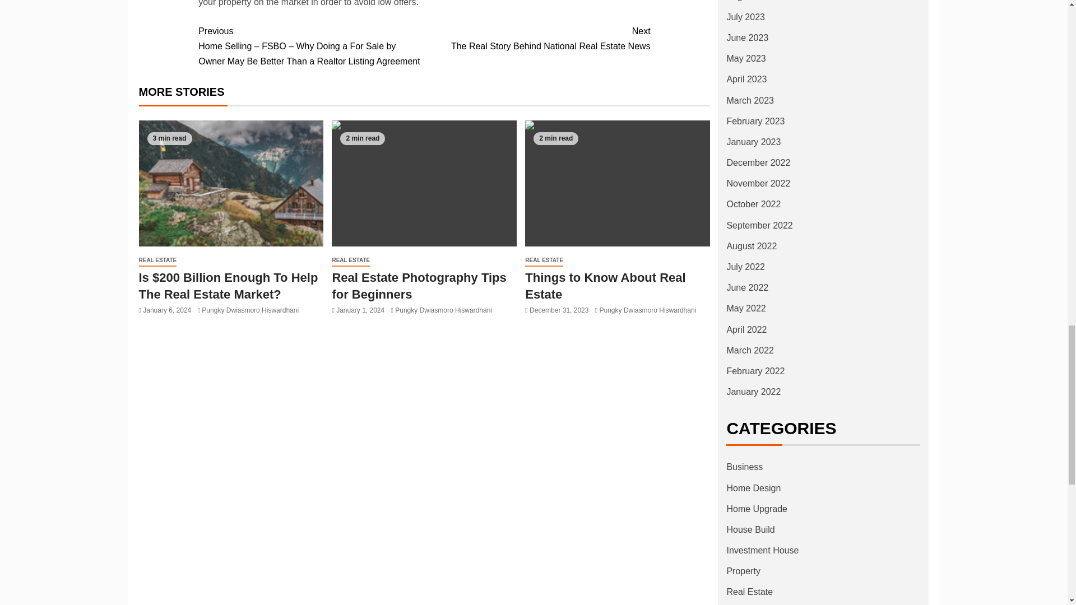 The width and height of the screenshot is (1076, 605). I want to click on Things to Know About Real Estate, so click(351, 260).